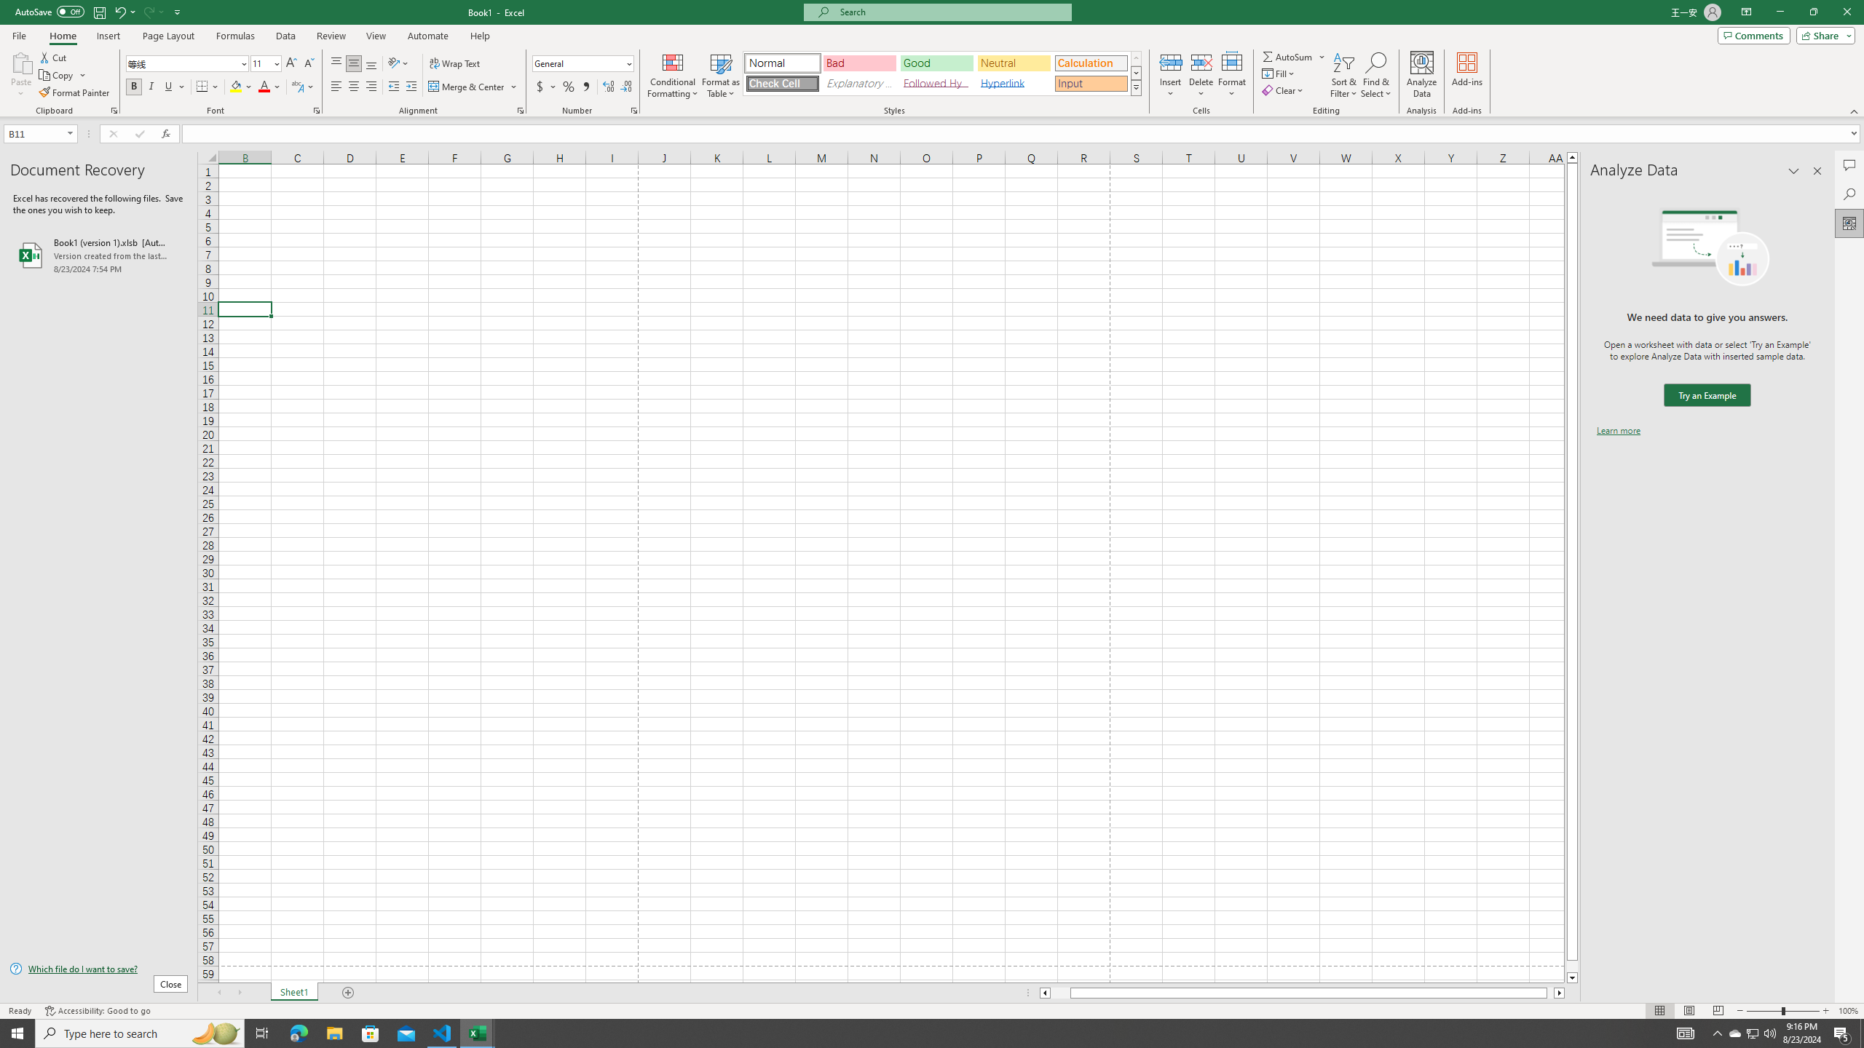 The height and width of the screenshot is (1048, 1864). What do you see at coordinates (174, 87) in the screenshot?
I see `Underline` at bounding box center [174, 87].